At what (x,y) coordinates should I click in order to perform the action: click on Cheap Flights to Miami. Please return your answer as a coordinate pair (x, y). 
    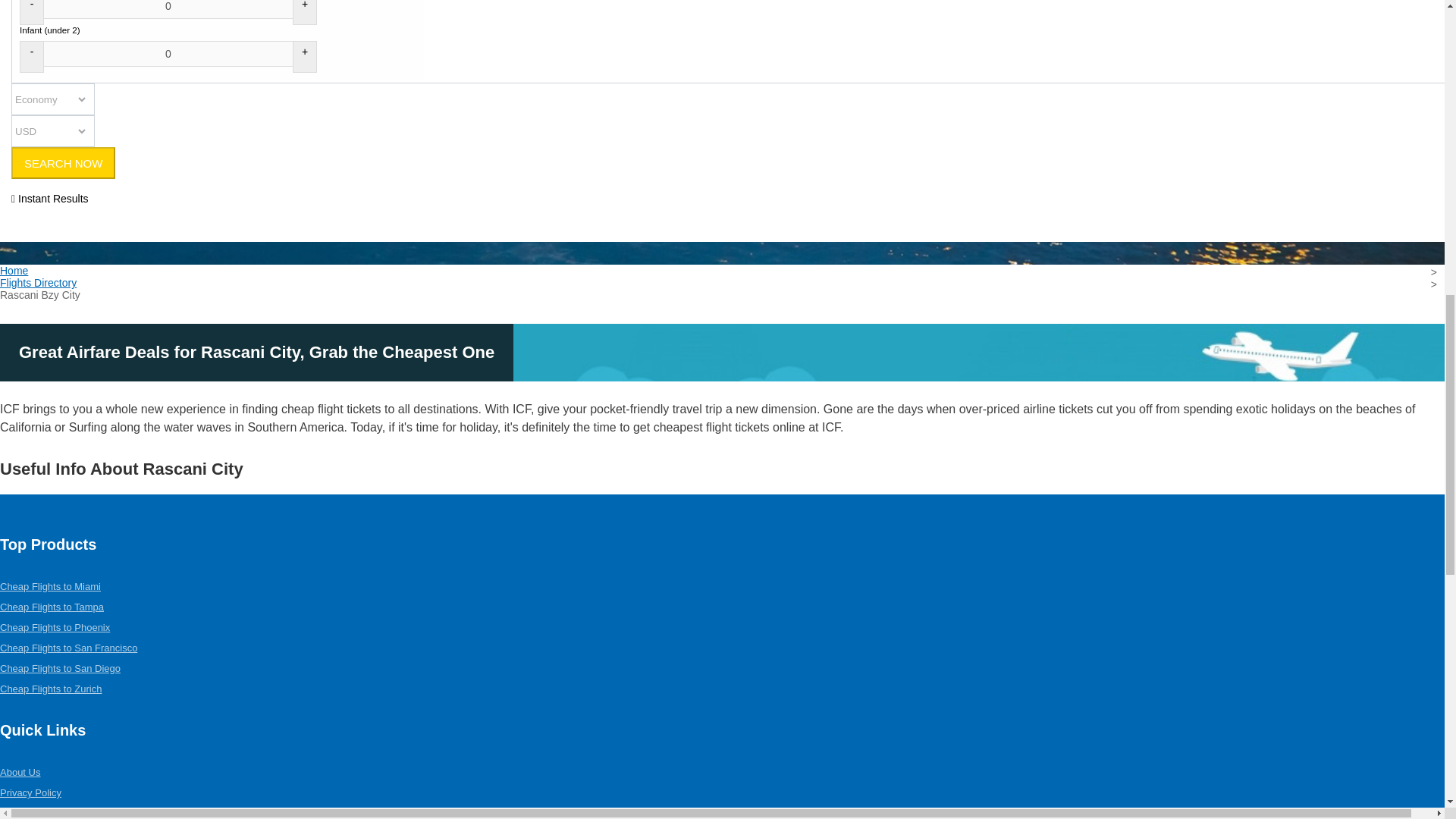
    Looking at the image, I should click on (50, 585).